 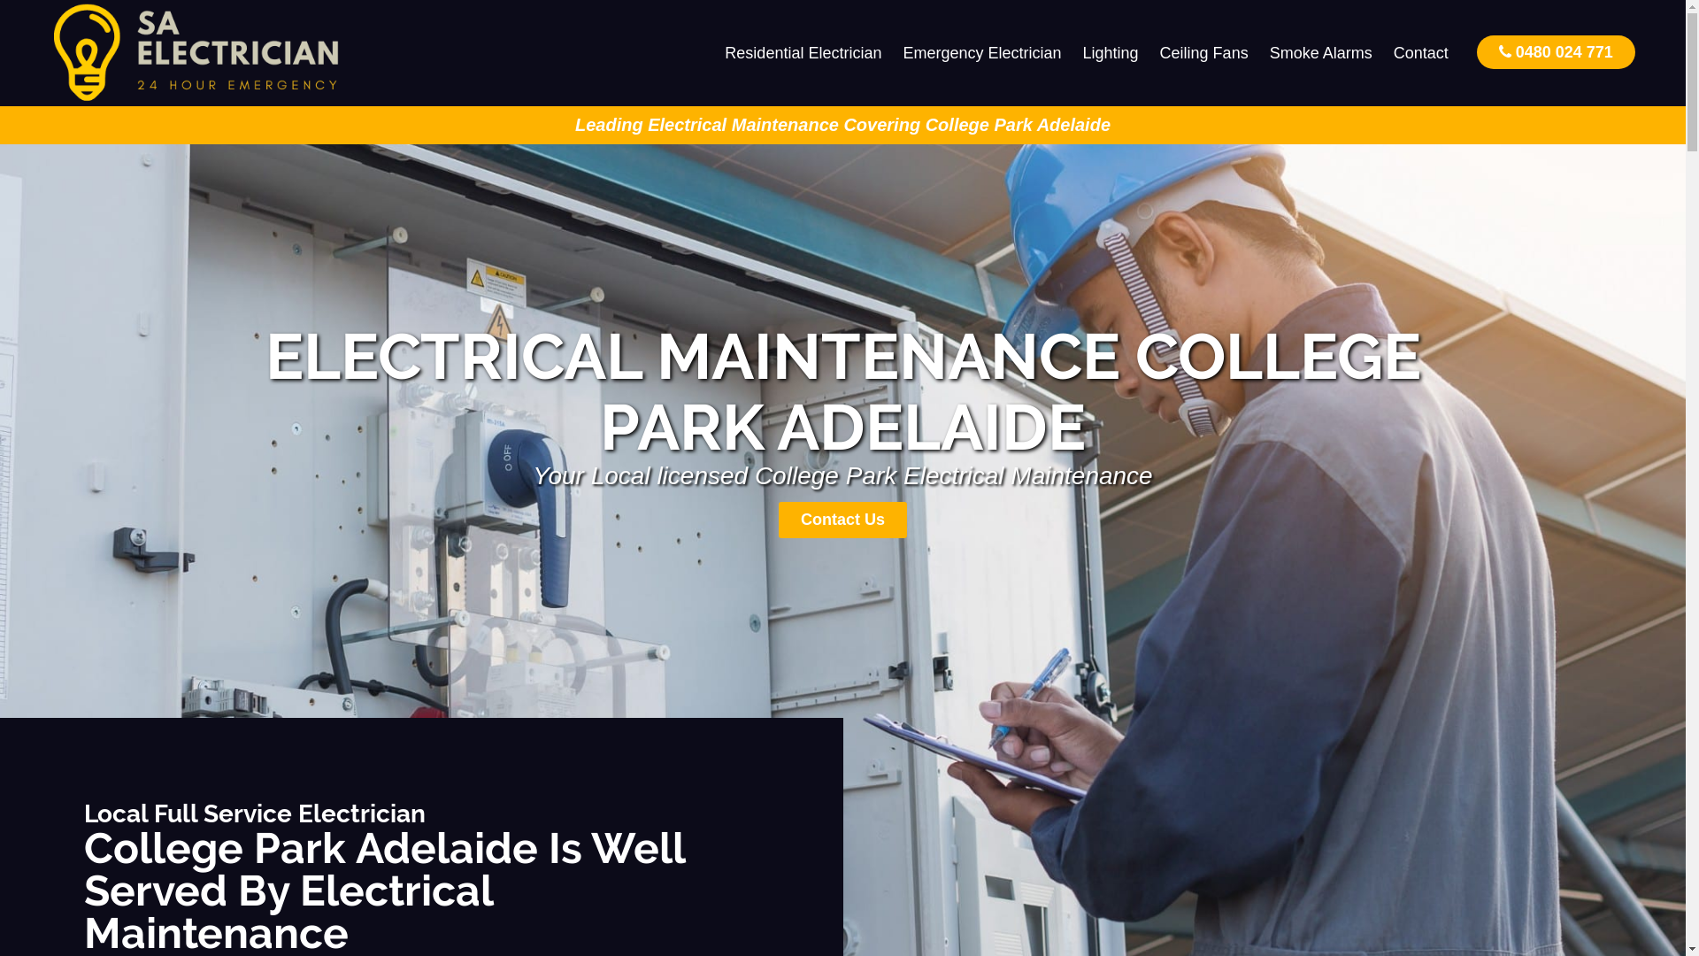 I want to click on Residential Electrician, so click(x=803, y=53).